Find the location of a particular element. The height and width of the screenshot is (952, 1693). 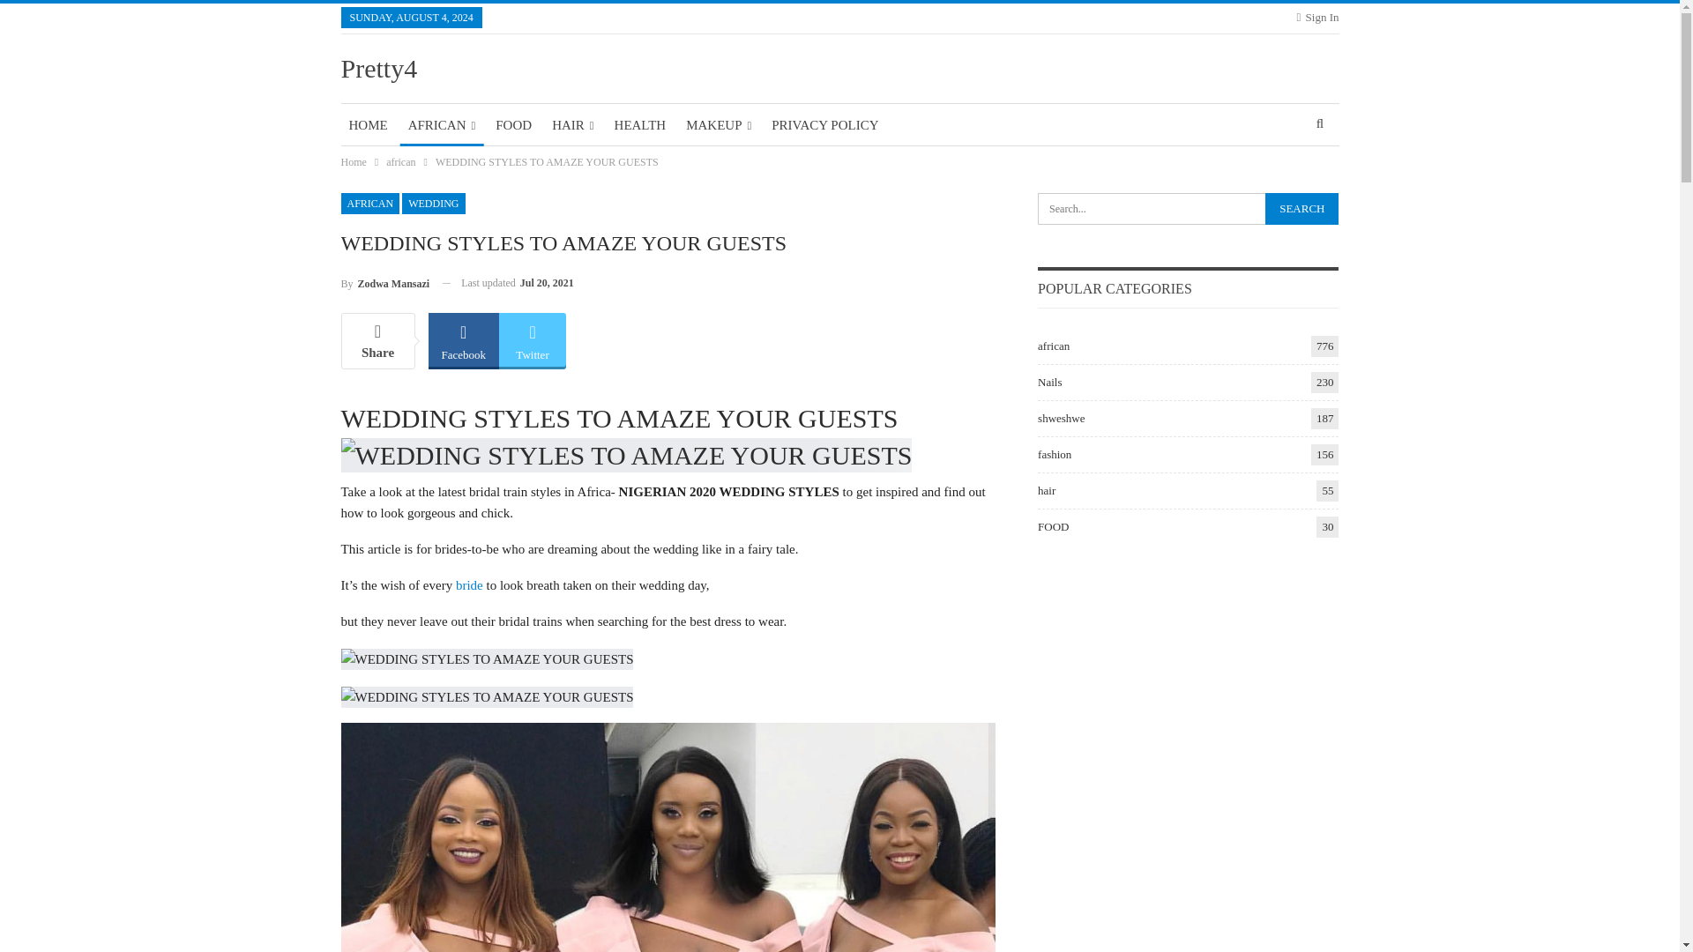

african is located at coordinates (400, 162).